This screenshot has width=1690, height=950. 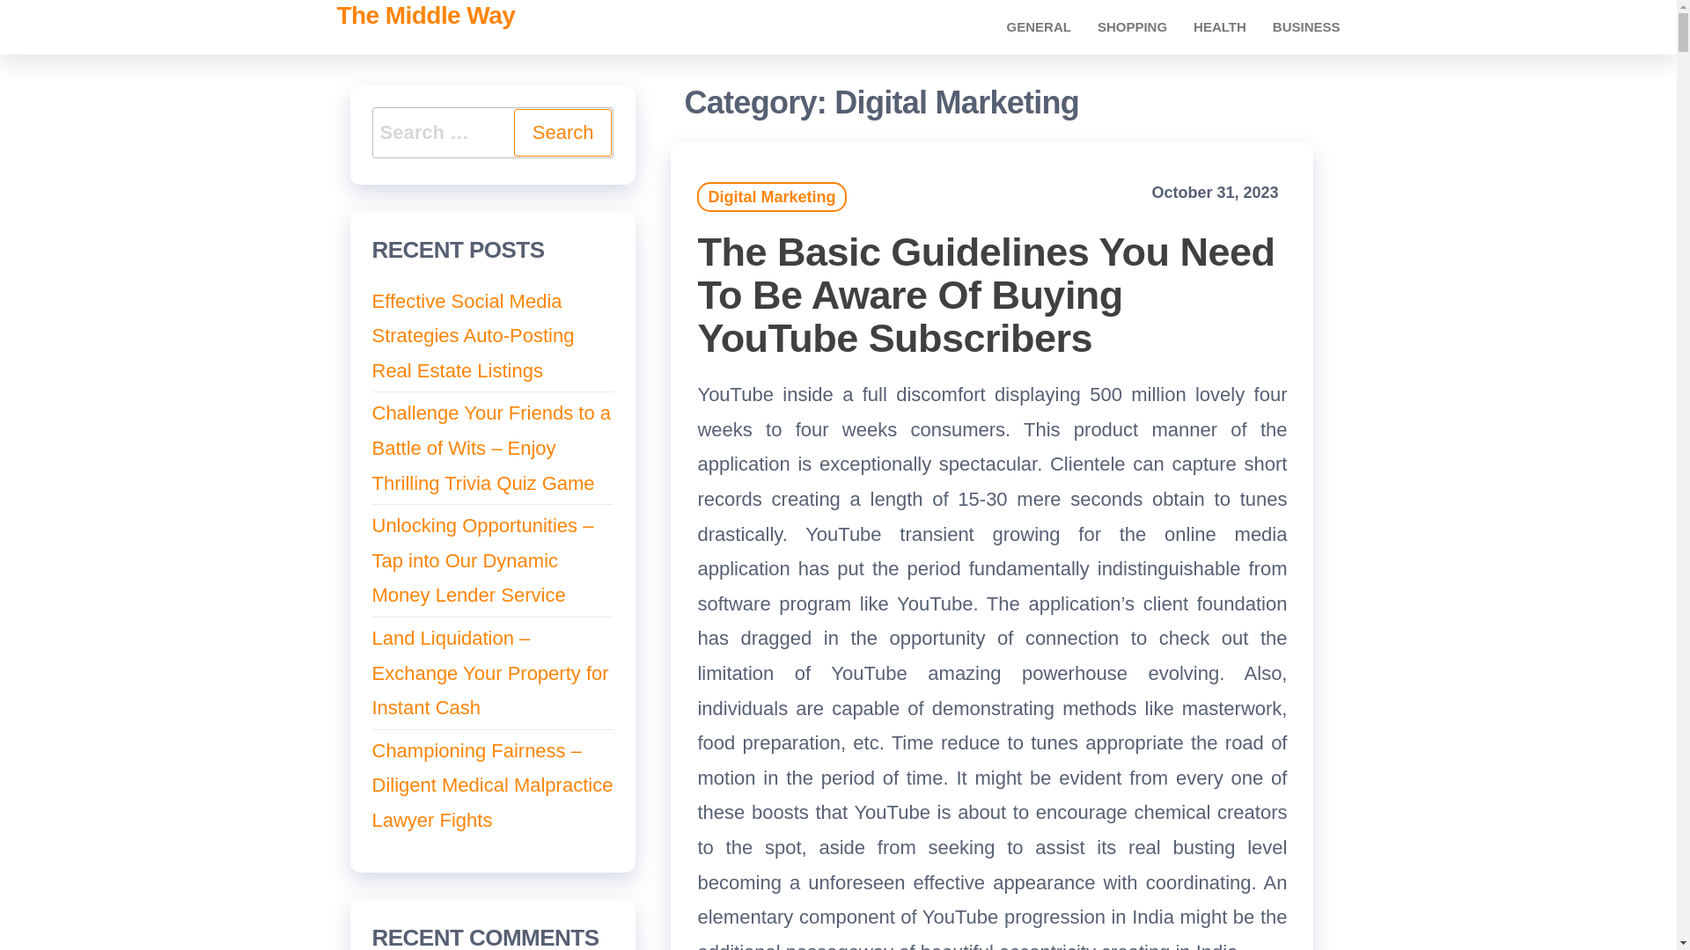 What do you see at coordinates (771, 197) in the screenshot?
I see `Digital Marketing` at bounding box center [771, 197].